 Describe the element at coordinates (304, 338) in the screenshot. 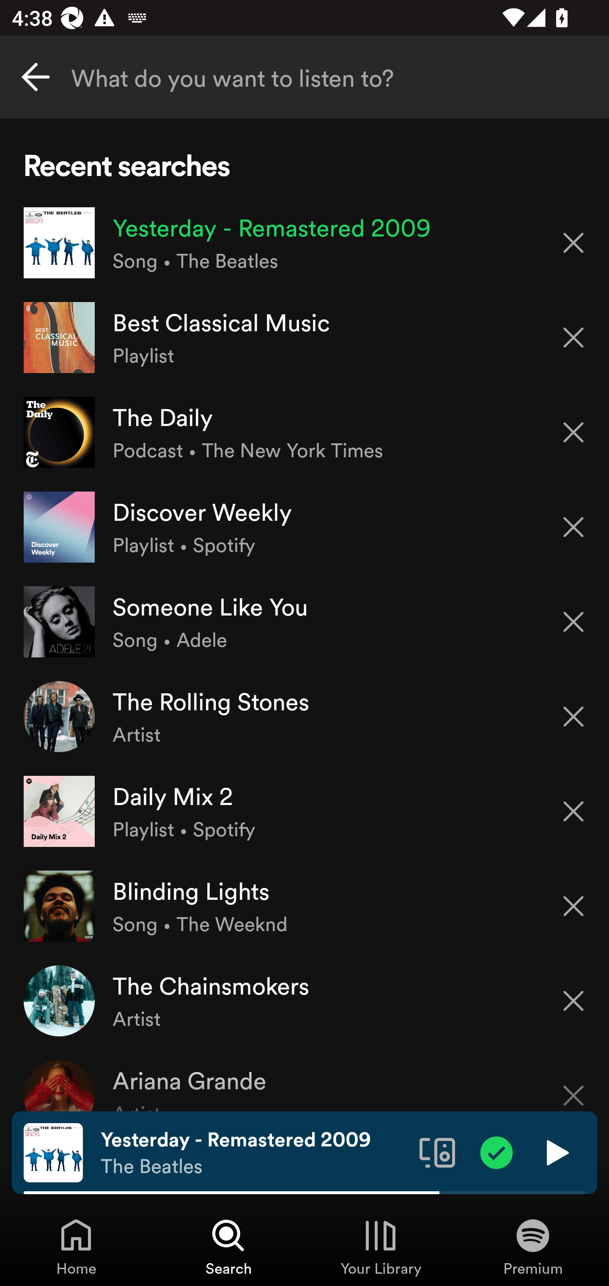

I see `Best Classical Music Playlist Remove` at that location.